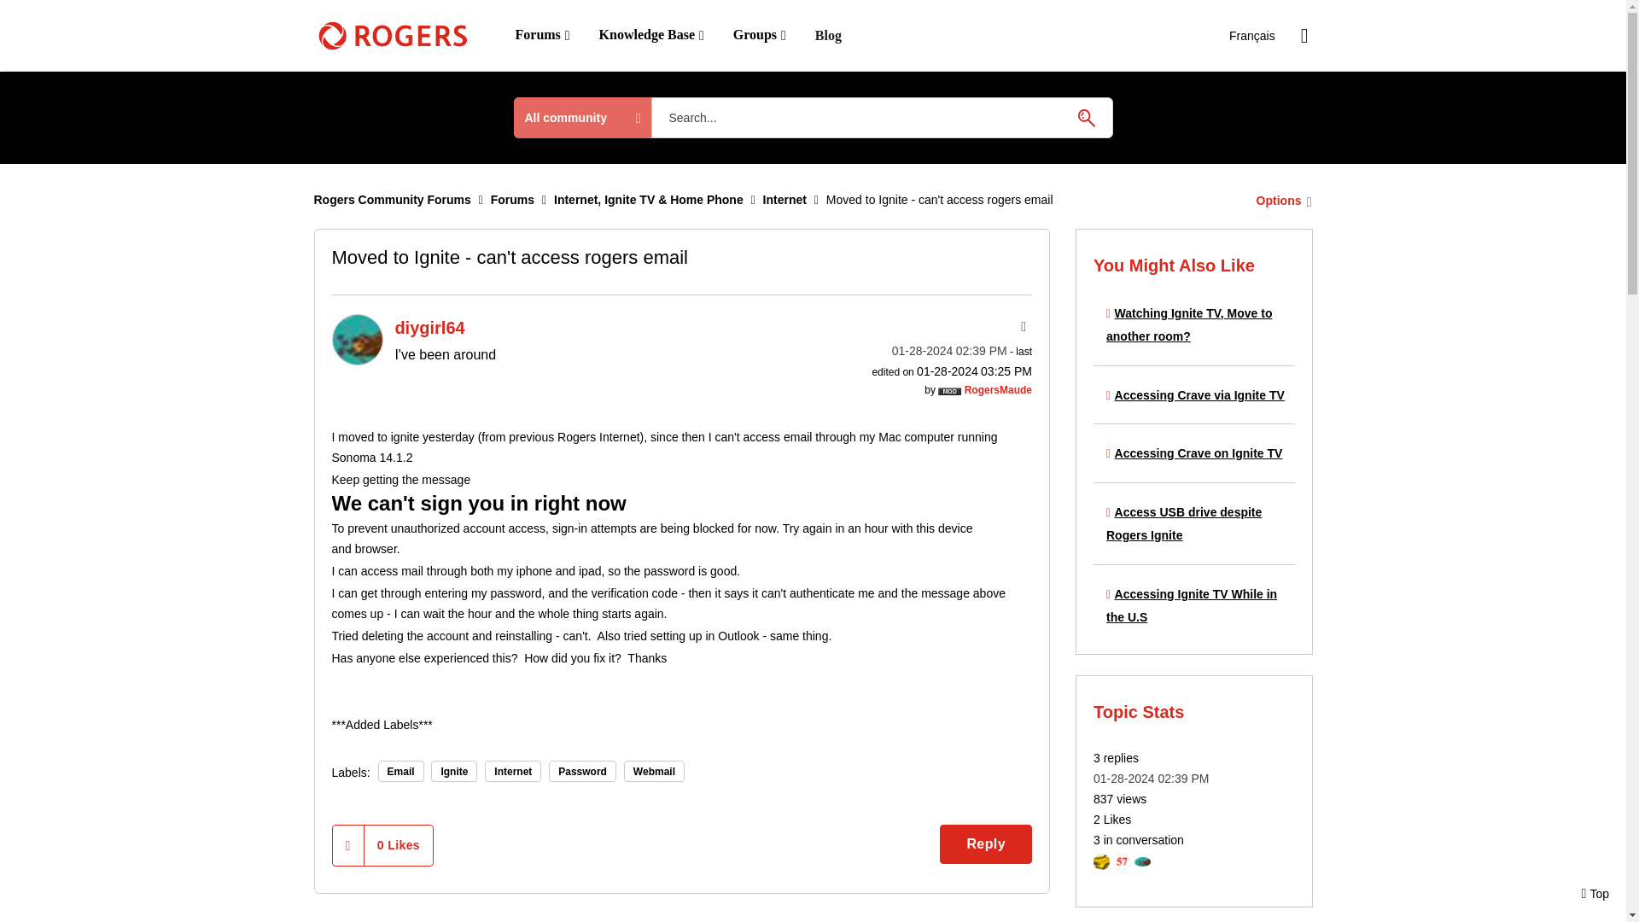 This screenshot has width=1639, height=922. What do you see at coordinates (393, 36) in the screenshot?
I see `Rogers Community` at bounding box center [393, 36].